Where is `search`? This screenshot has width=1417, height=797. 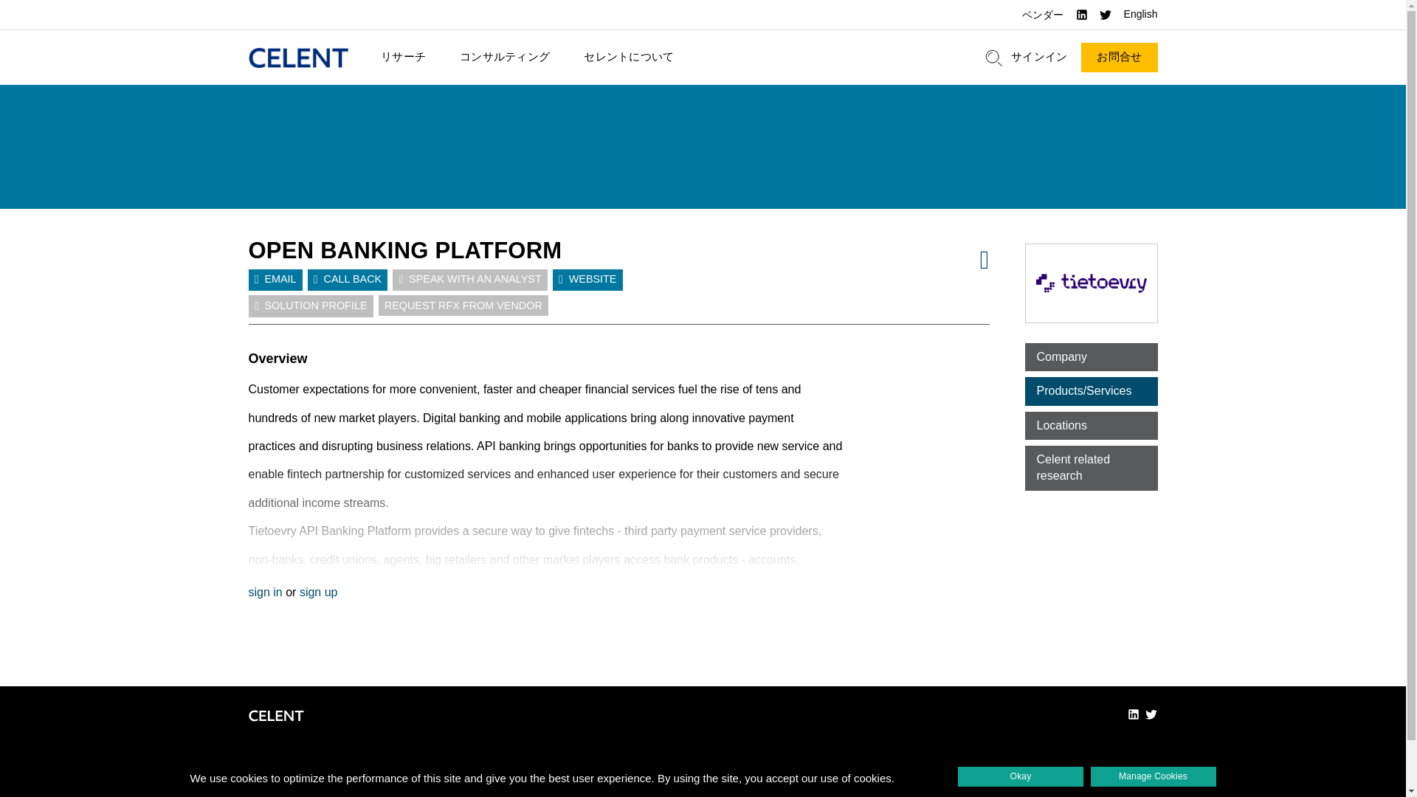 search is located at coordinates (993, 58).